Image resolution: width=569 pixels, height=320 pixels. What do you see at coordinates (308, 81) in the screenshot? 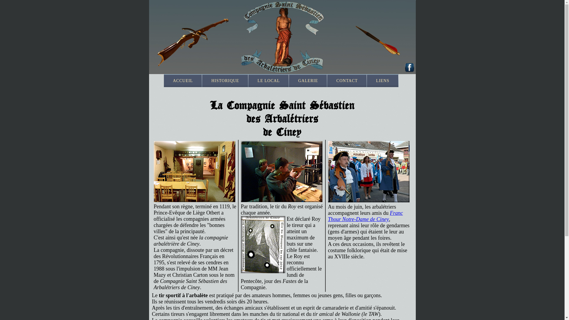
I see `GALERIE` at bounding box center [308, 81].